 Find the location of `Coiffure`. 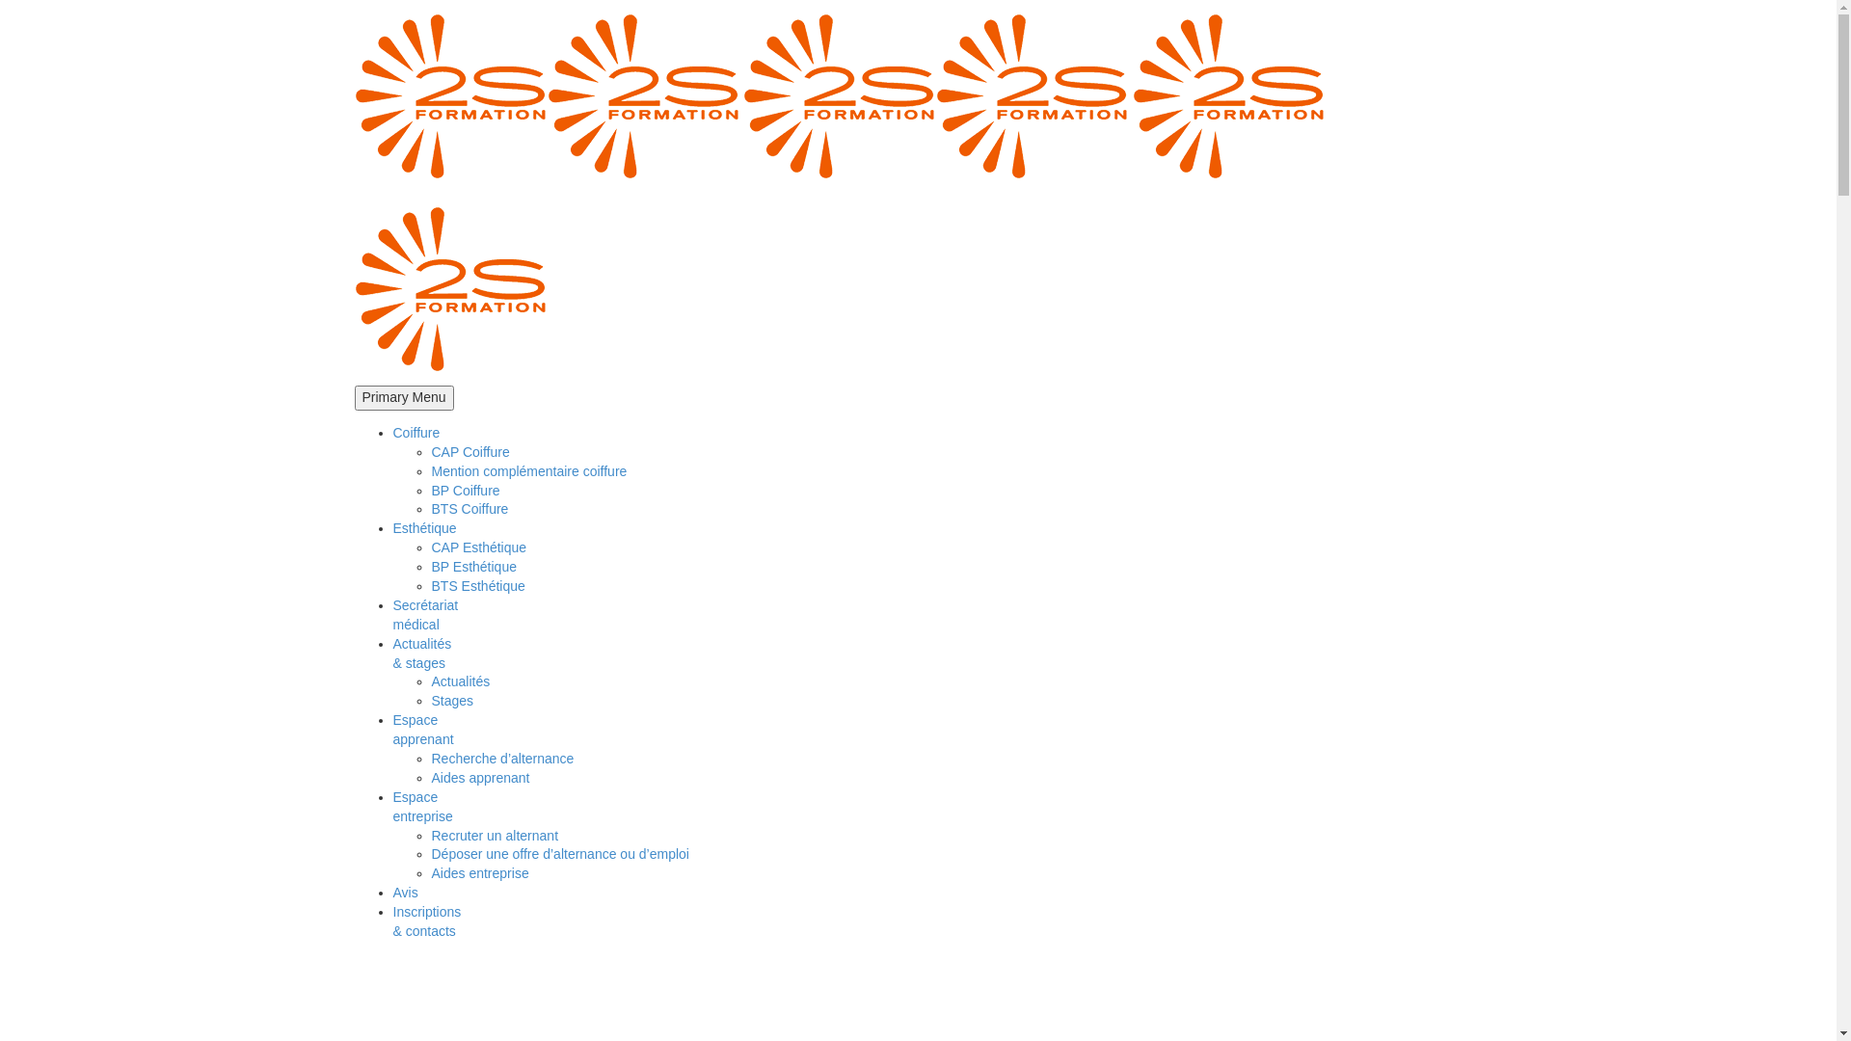

Coiffure is located at coordinates (416, 433).